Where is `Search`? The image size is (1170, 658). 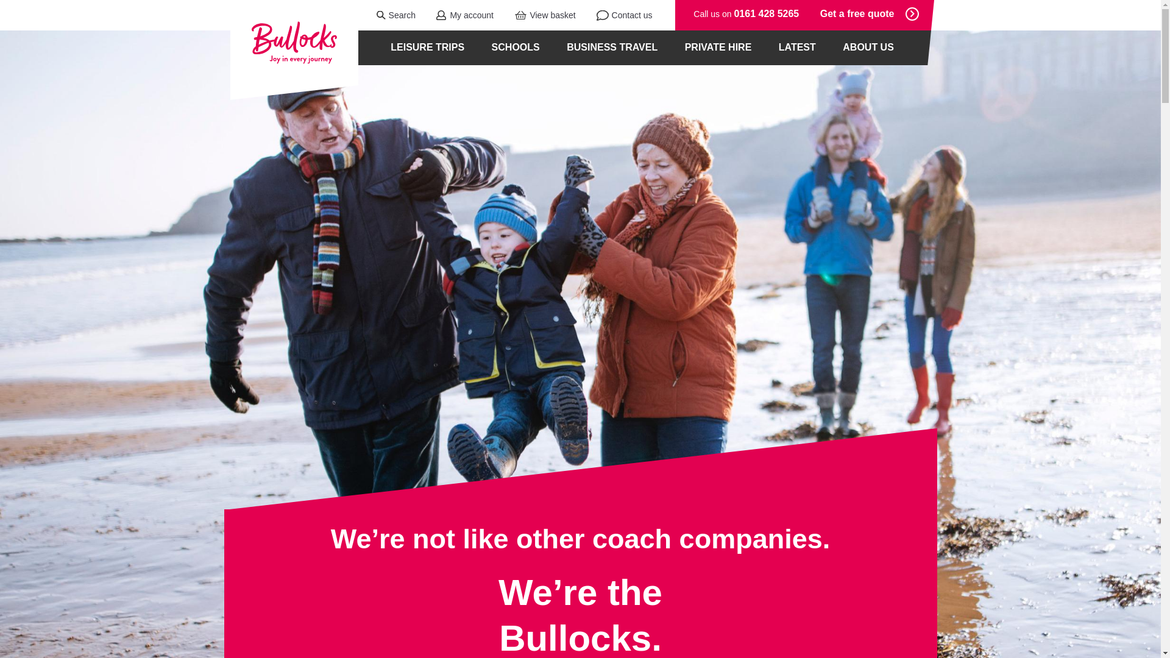
Search is located at coordinates (386, 15).